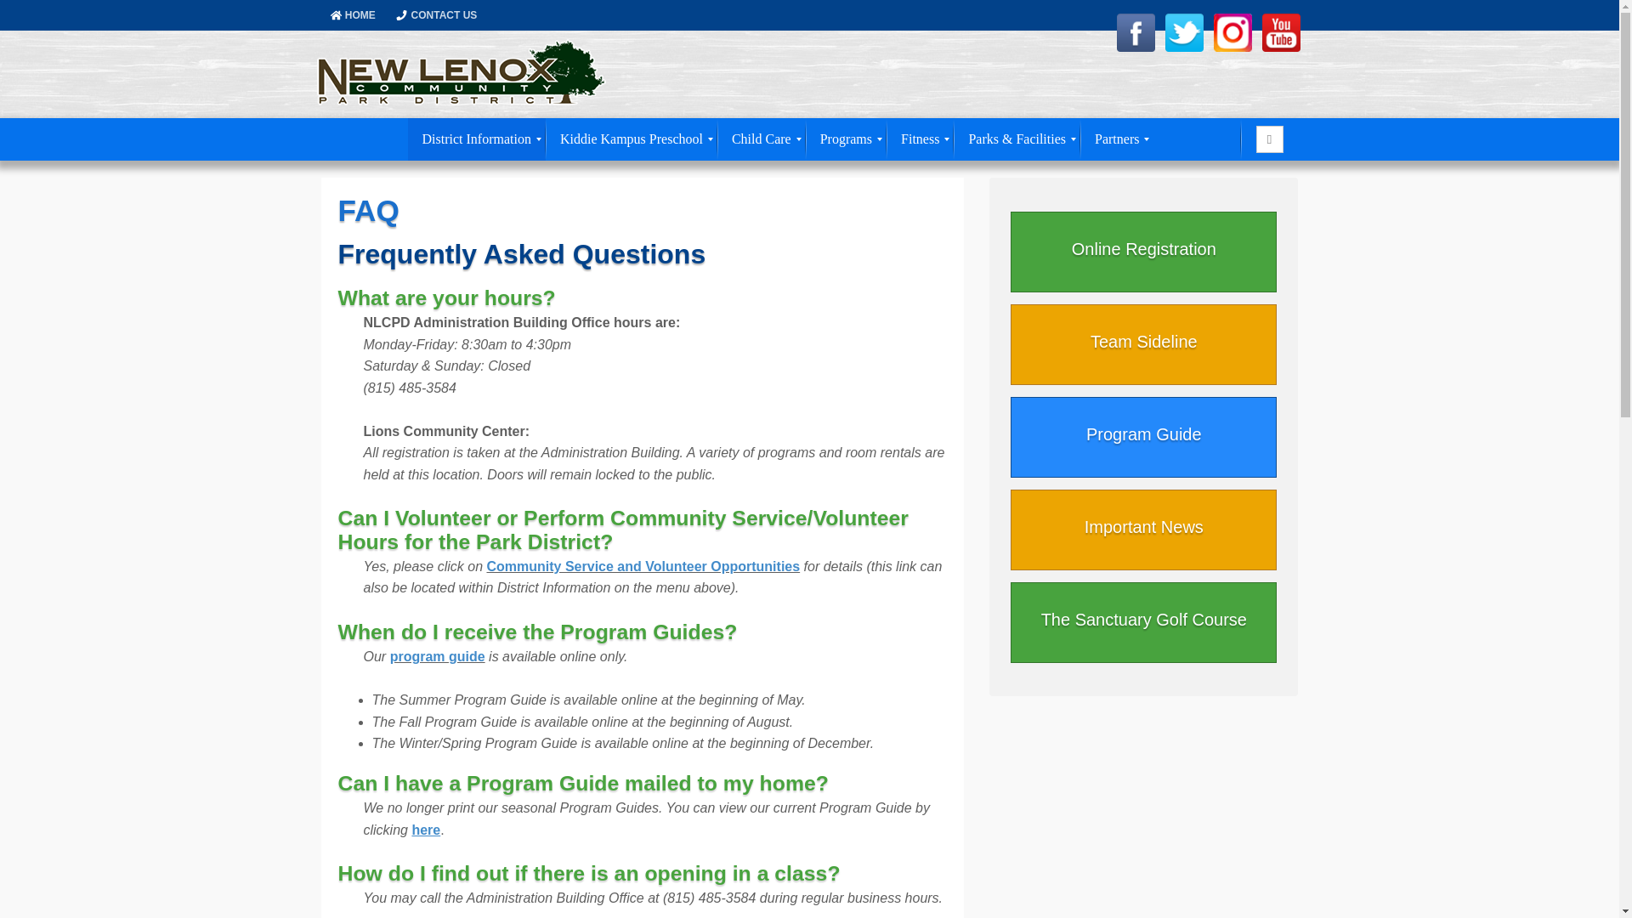 The width and height of the screenshot is (1632, 918). Describe the element at coordinates (631, 139) in the screenshot. I see `Kiddie Kampus Preschool` at that location.